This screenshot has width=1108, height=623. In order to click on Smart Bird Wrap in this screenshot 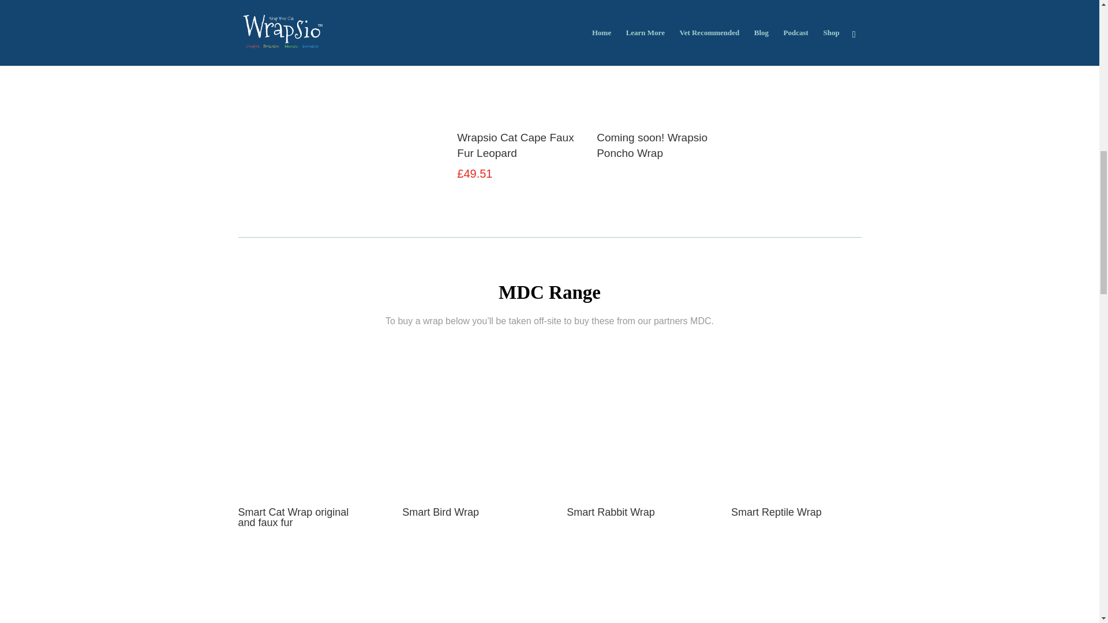, I will do `click(440, 512)`.